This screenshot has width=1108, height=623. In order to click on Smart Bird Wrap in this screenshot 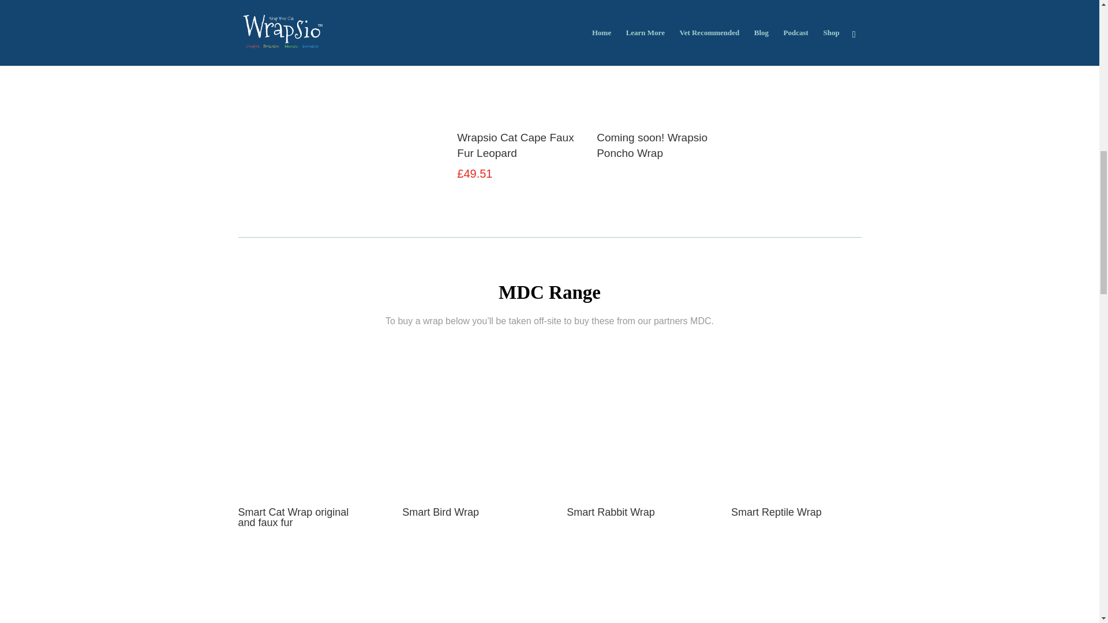, I will do `click(440, 512)`.